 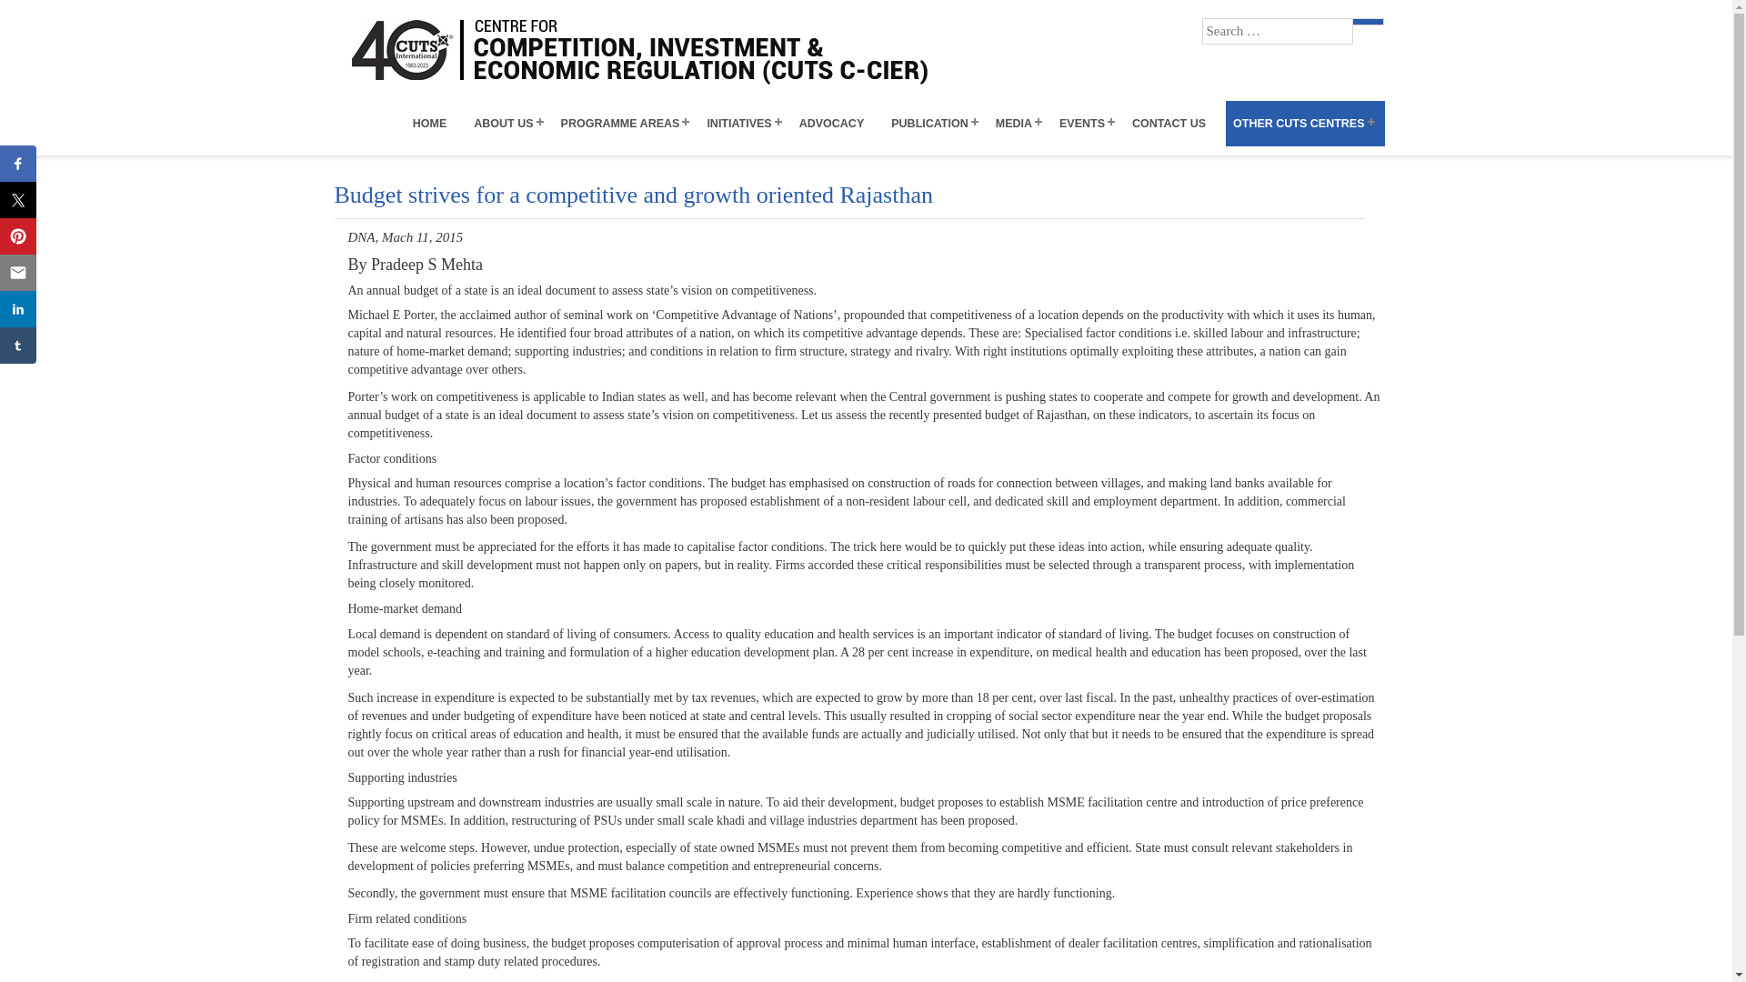 What do you see at coordinates (436, 124) in the screenshot?
I see `HOME` at bounding box center [436, 124].